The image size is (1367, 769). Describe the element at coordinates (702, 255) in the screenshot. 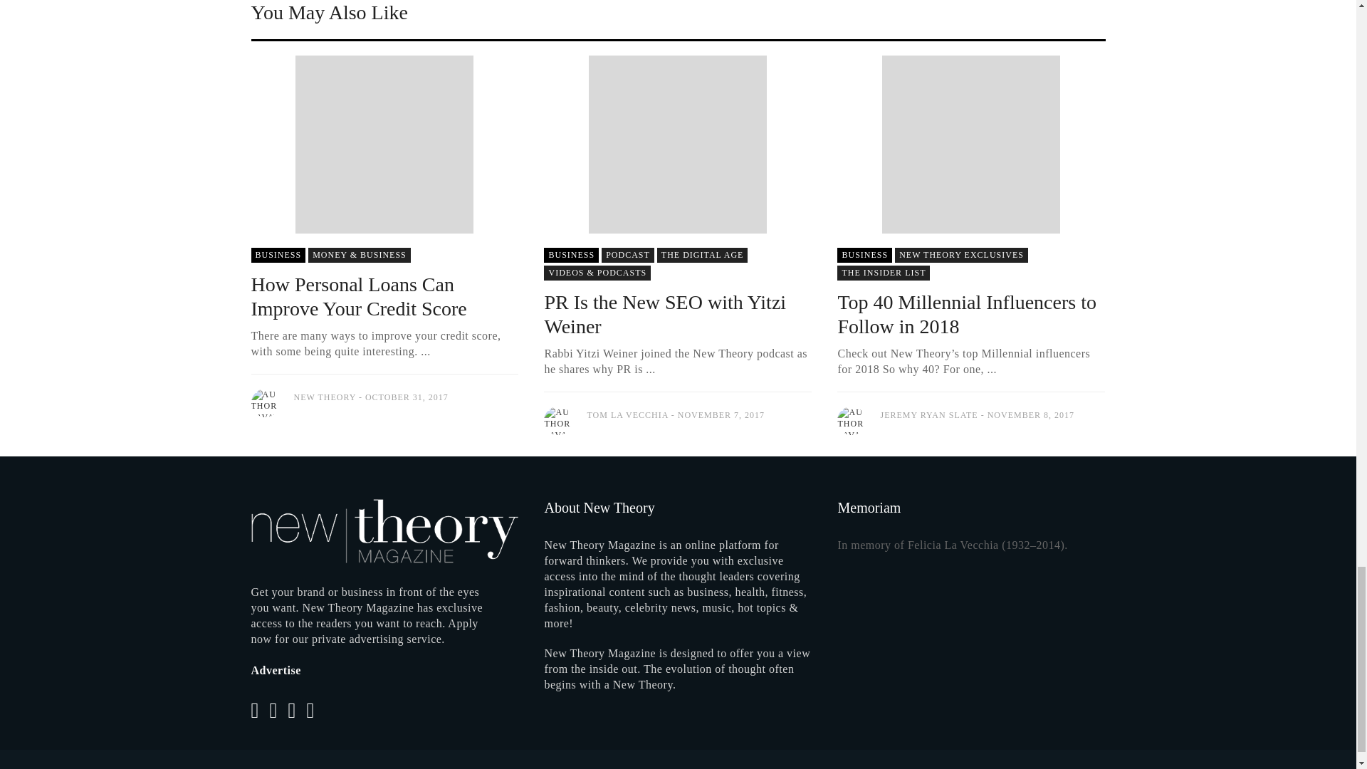

I see `View all posts in 152` at that location.